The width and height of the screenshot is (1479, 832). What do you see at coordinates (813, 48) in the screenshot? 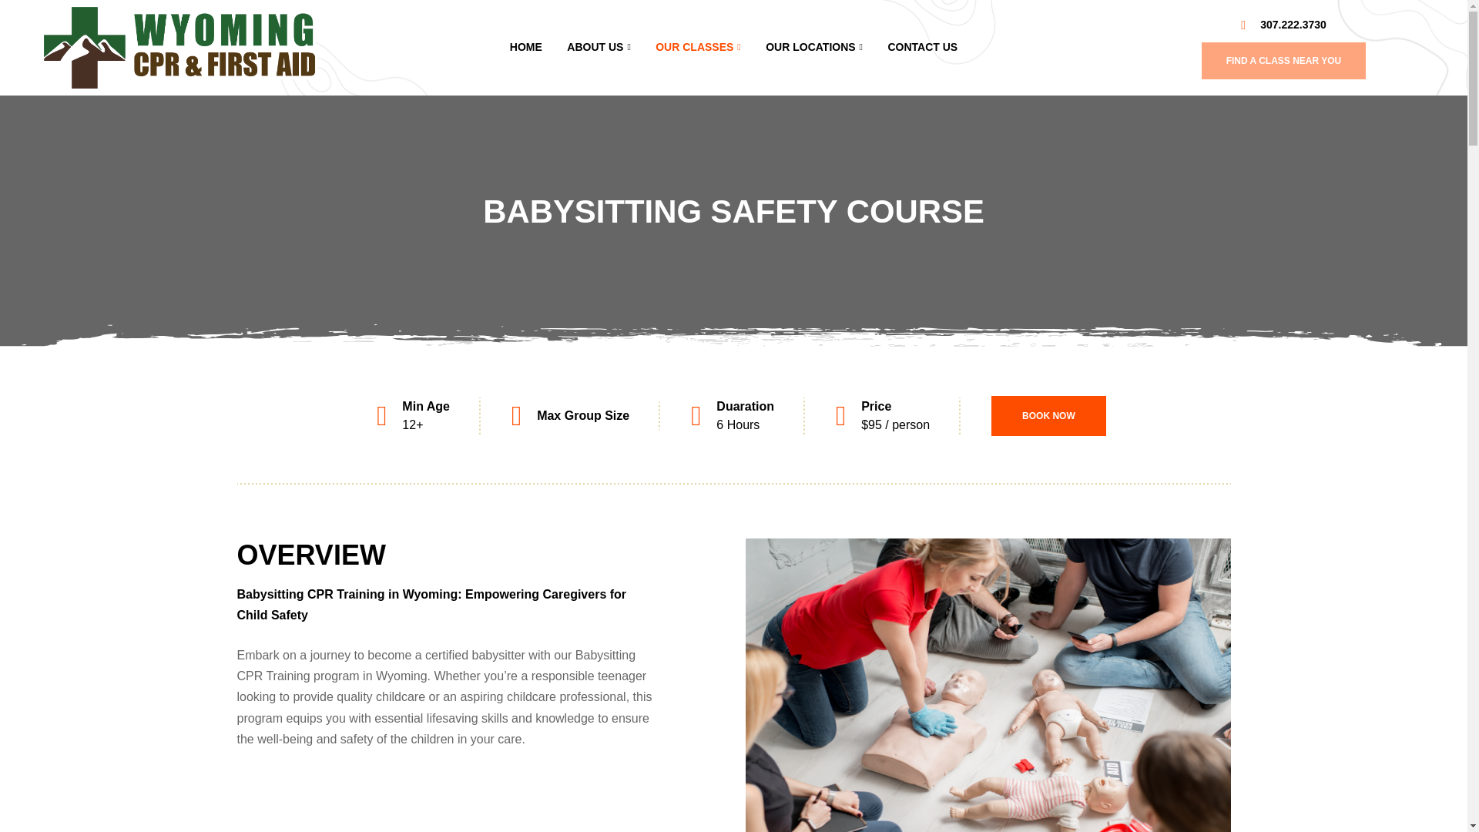
I see `OUR LOCATIONS` at bounding box center [813, 48].